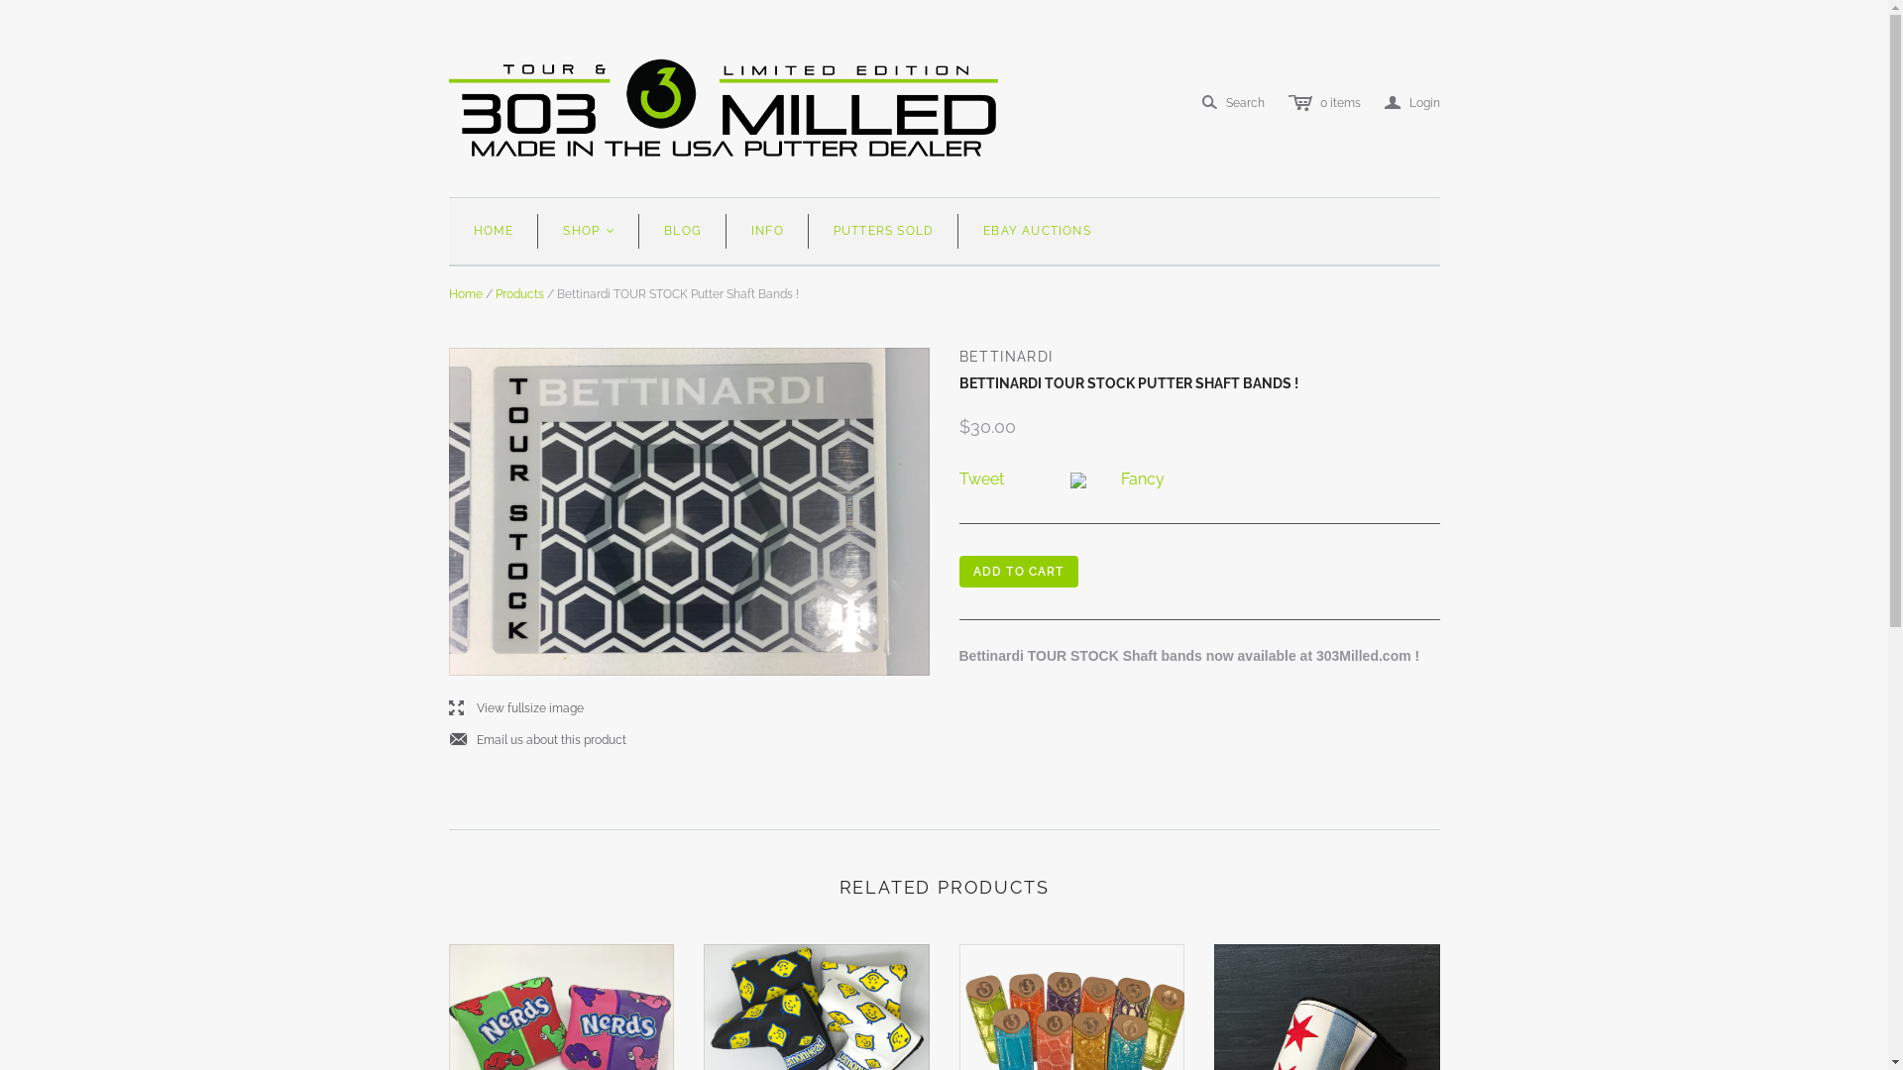 The image size is (1903, 1070). What do you see at coordinates (1142, 480) in the screenshot?
I see `Fancy` at bounding box center [1142, 480].